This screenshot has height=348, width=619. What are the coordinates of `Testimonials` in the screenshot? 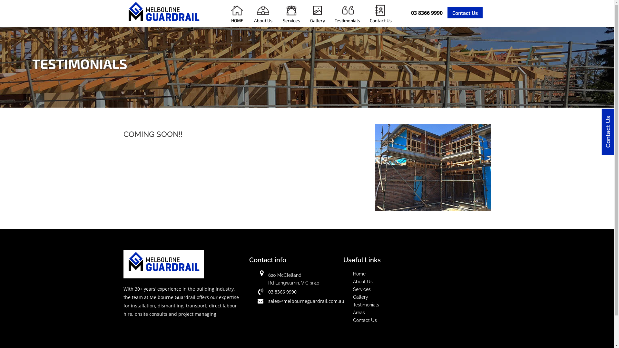 It's located at (366, 305).